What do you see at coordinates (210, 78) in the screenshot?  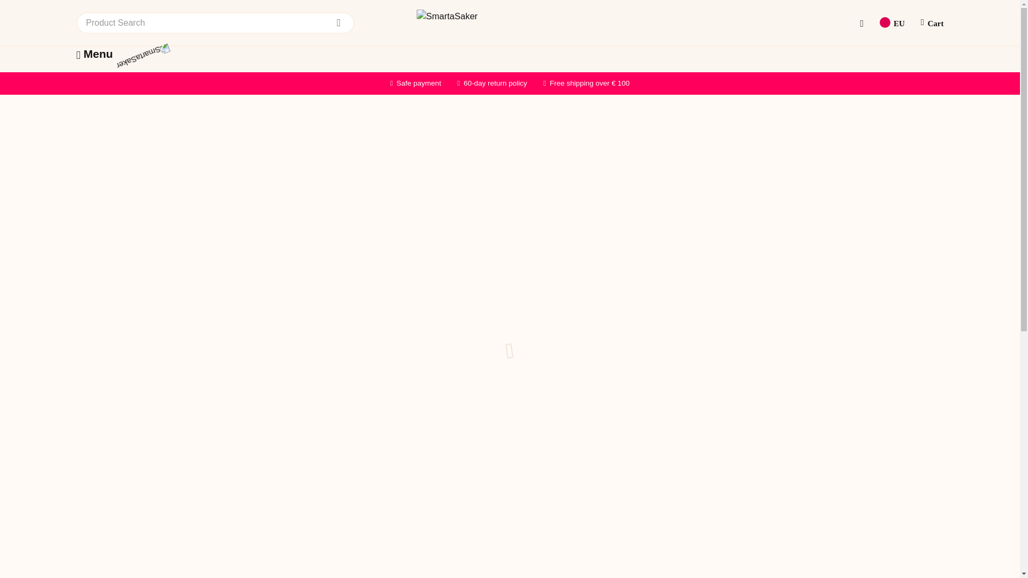 I see `New` at bounding box center [210, 78].